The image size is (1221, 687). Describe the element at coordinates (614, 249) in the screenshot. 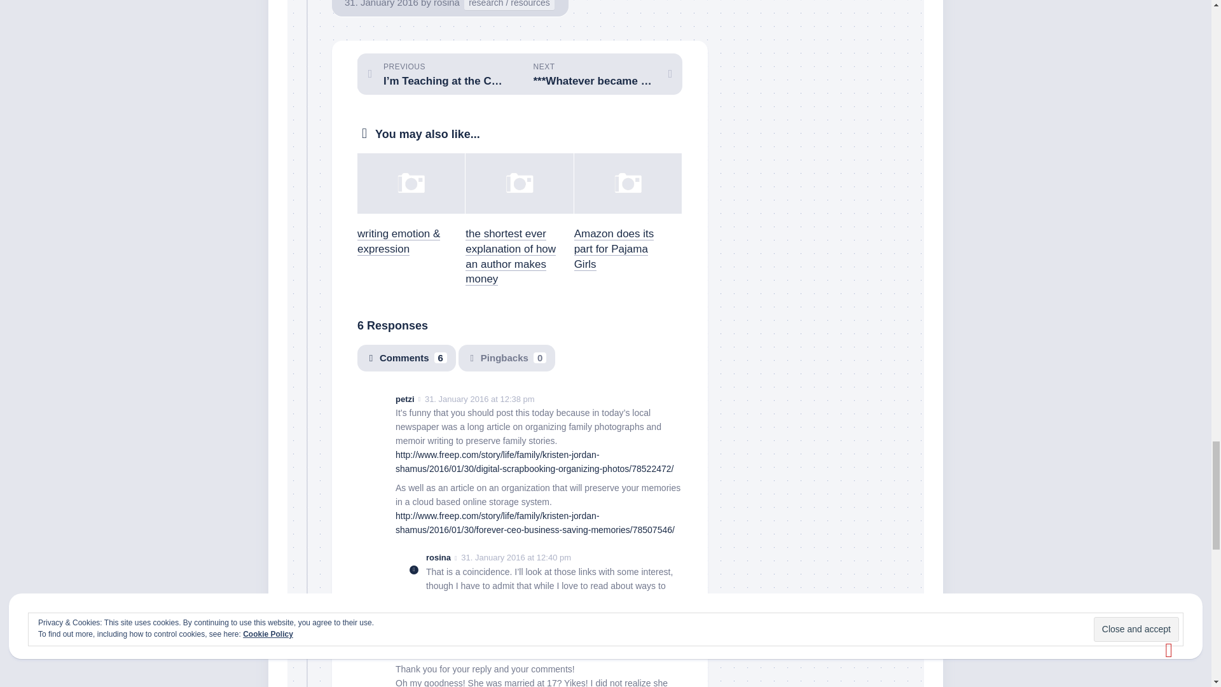

I see `Amazon does its part for Pajama Girls` at that location.